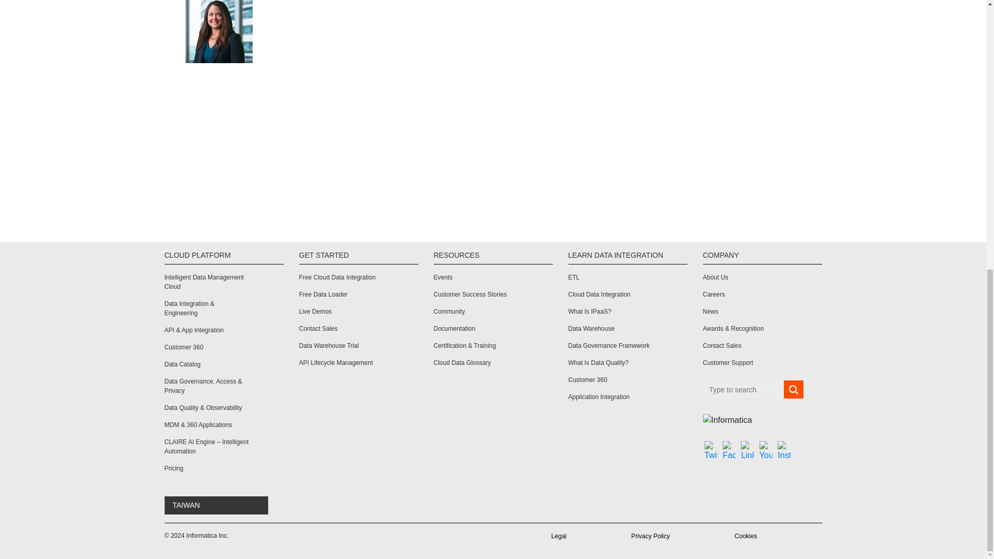 The image size is (994, 559). Describe the element at coordinates (743, 389) in the screenshot. I see `Insert a query. Press enter to send` at that location.